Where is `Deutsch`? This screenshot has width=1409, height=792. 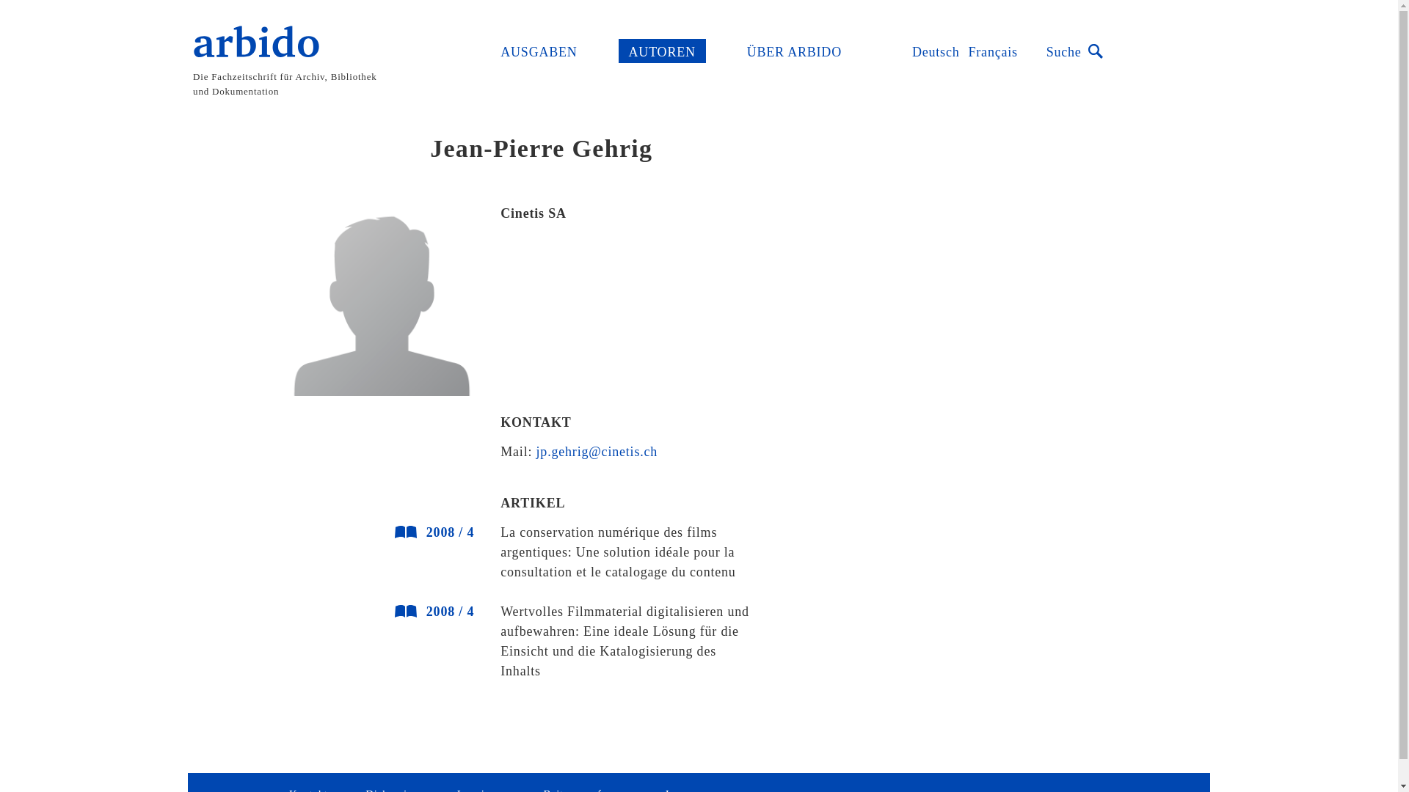
Deutsch is located at coordinates (936, 51).